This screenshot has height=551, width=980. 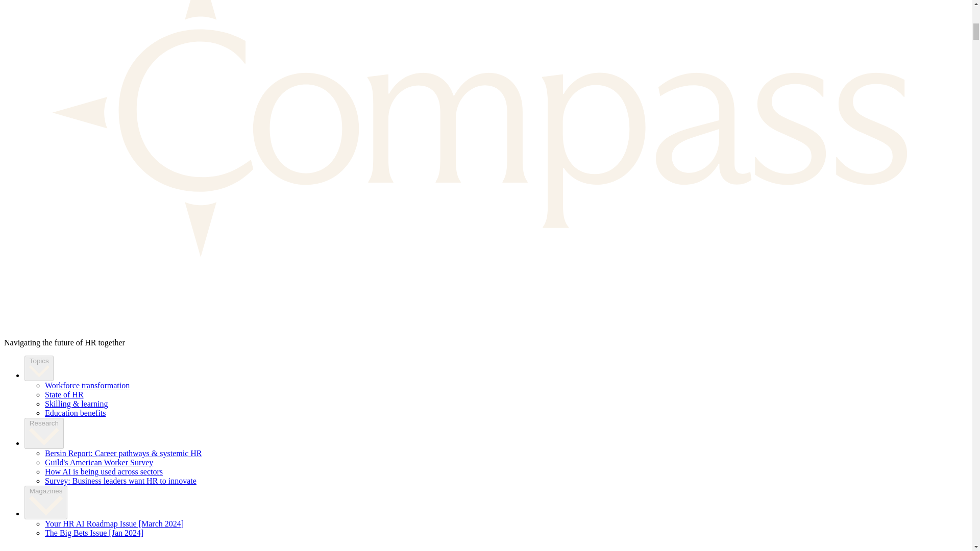 What do you see at coordinates (99, 462) in the screenshot?
I see `Guild's American Worker Survey` at bounding box center [99, 462].